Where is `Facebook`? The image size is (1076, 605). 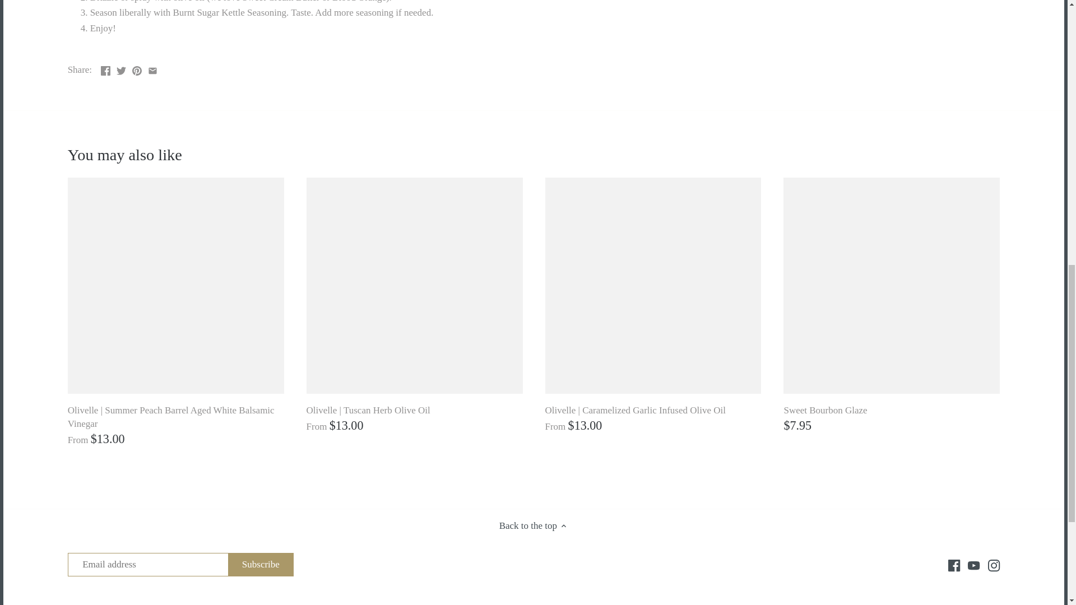
Facebook is located at coordinates (954, 566).